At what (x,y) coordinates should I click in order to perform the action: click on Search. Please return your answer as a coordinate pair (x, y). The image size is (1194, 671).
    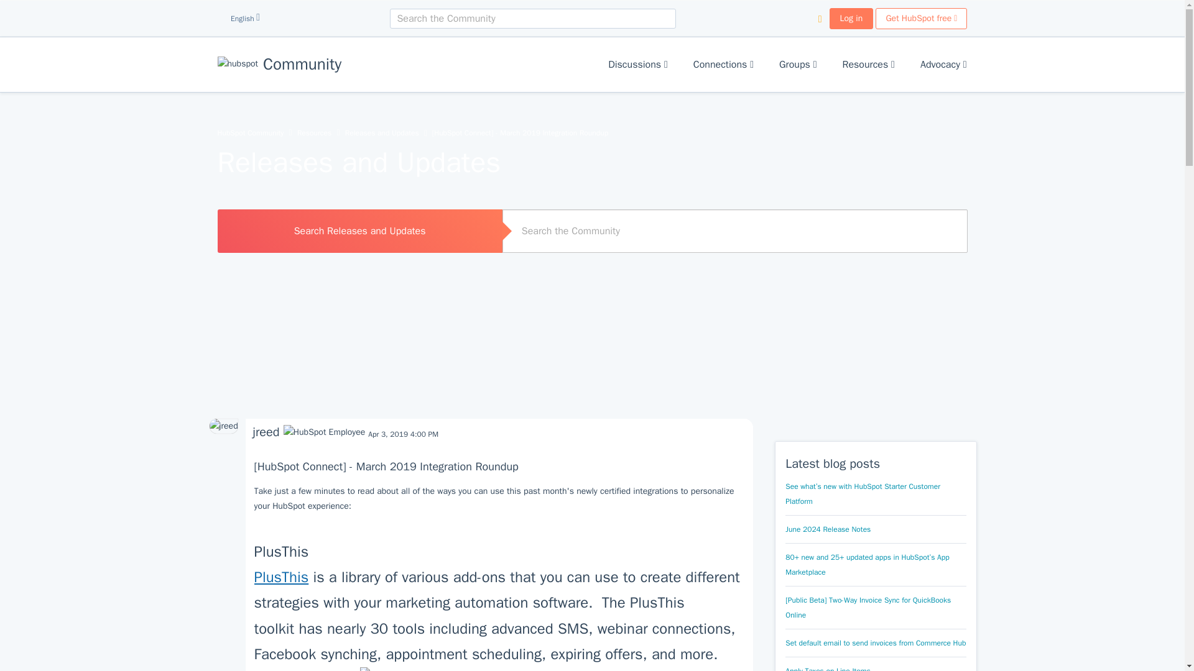
    Looking at the image, I should click on (657, 19).